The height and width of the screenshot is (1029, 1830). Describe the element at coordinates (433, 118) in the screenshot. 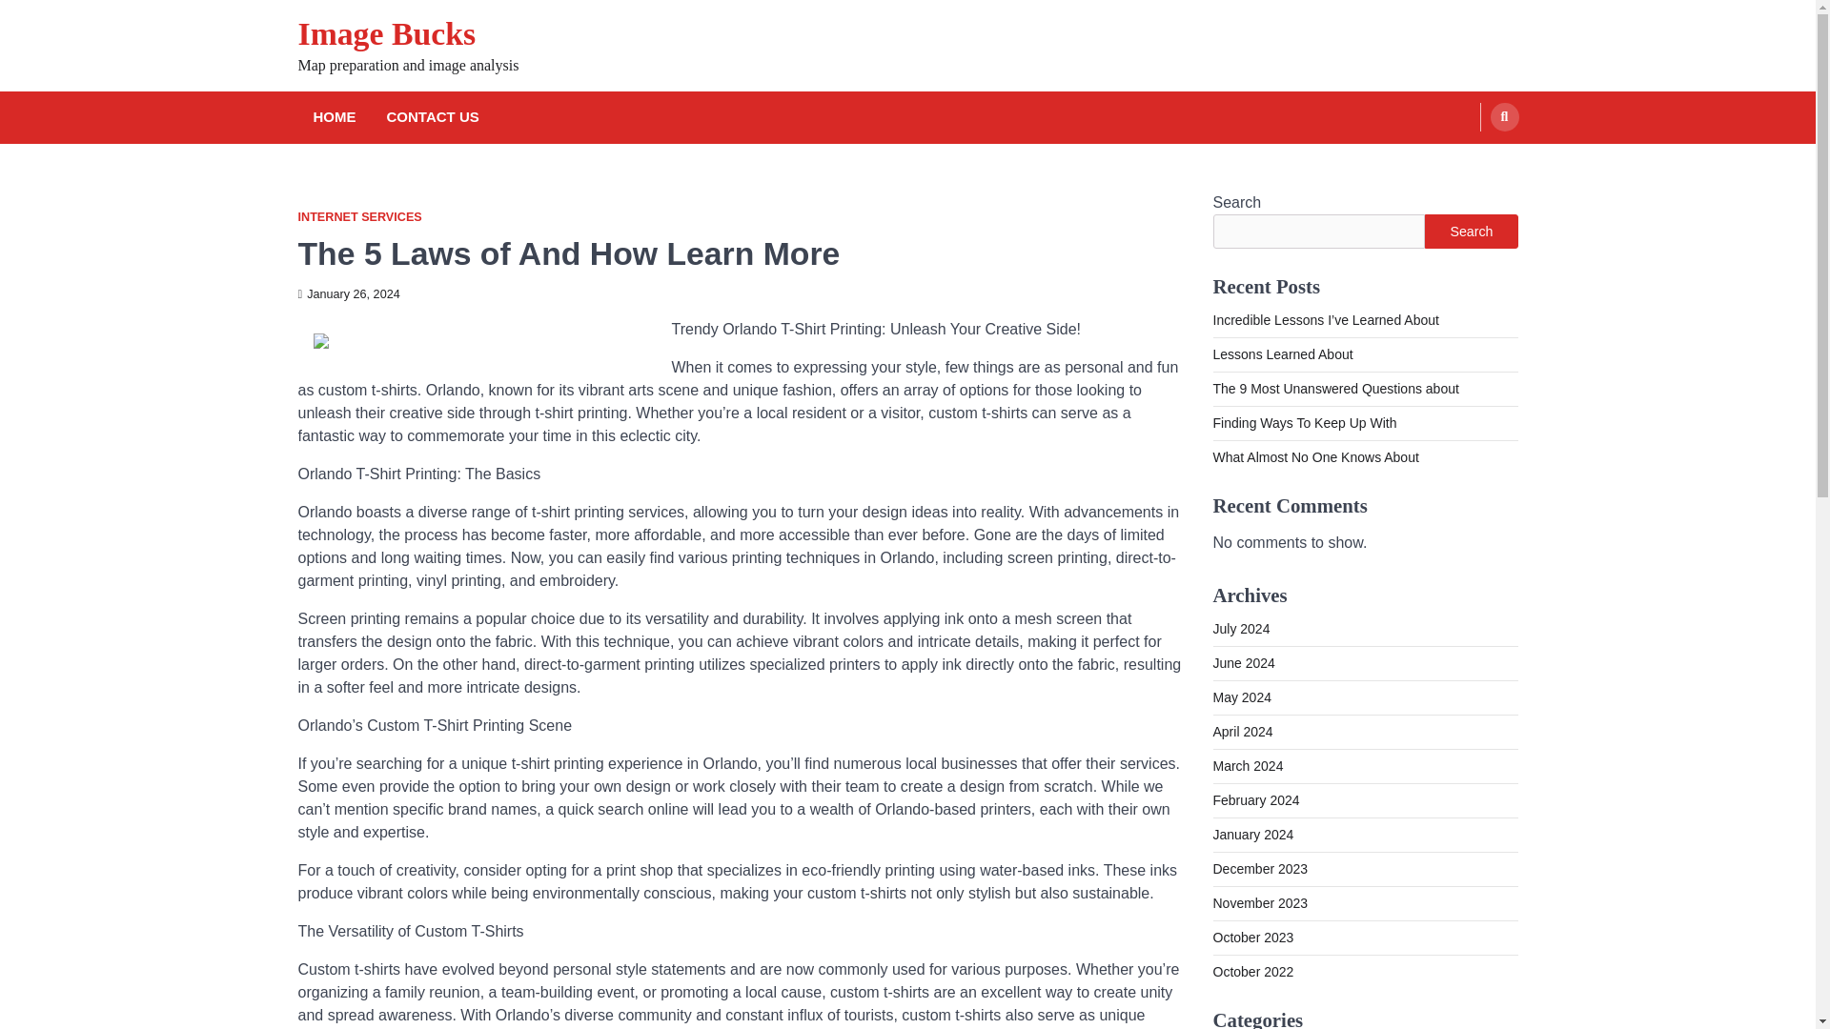

I see `CONTACT US` at that location.